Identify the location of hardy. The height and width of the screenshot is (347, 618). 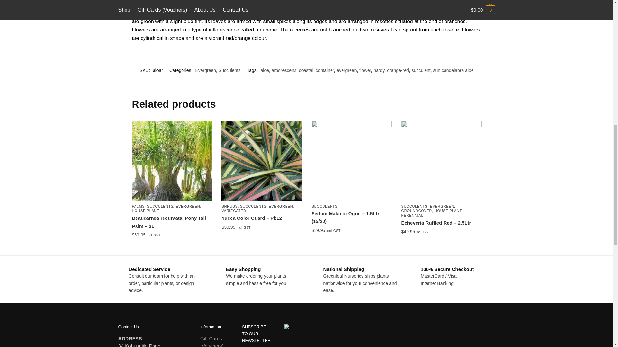
(379, 70).